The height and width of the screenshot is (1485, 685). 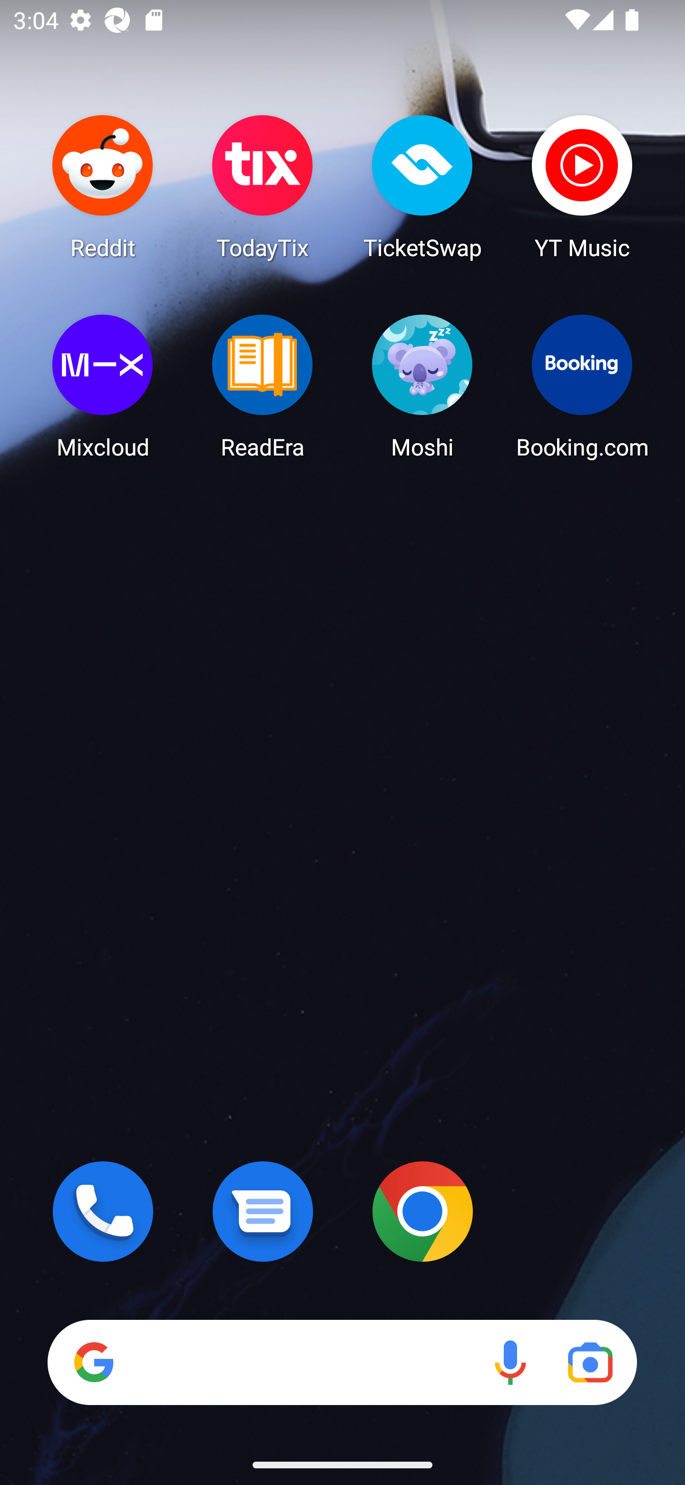 What do you see at coordinates (342, 1362) in the screenshot?
I see `Search Voice search Google Lens` at bounding box center [342, 1362].